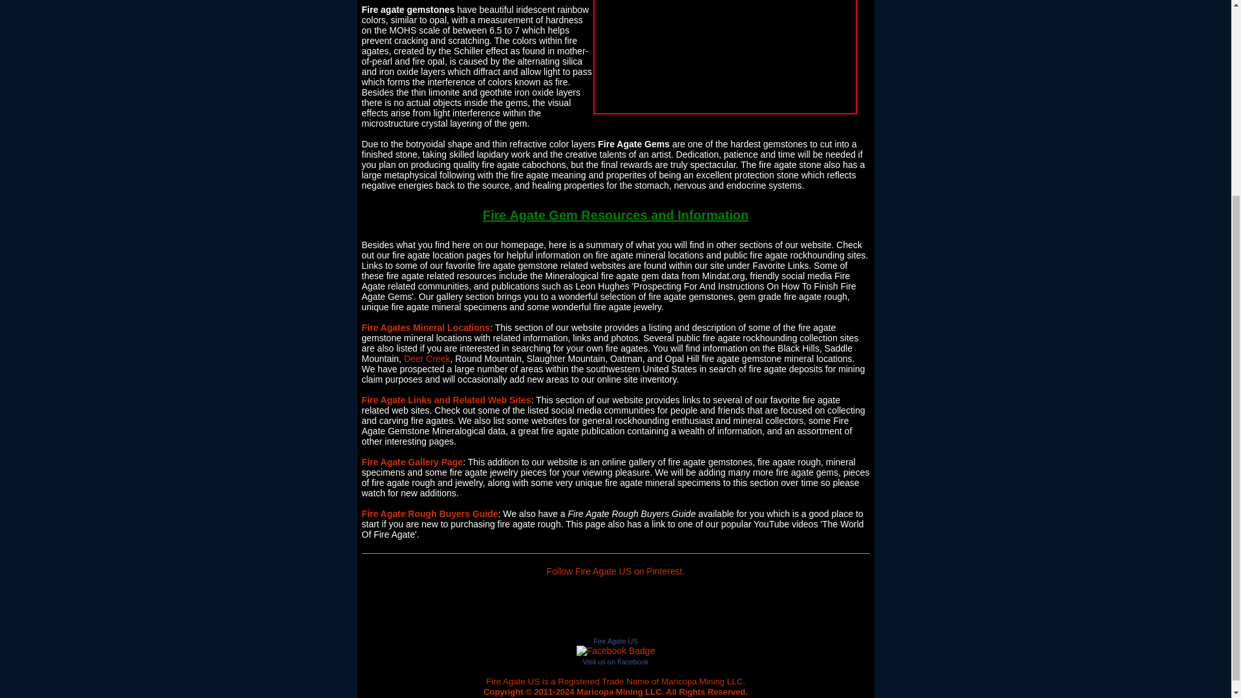 This screenshot has width=1241, height=698. I want to click on Fire Agate Gallery Page, so click(412, 461).